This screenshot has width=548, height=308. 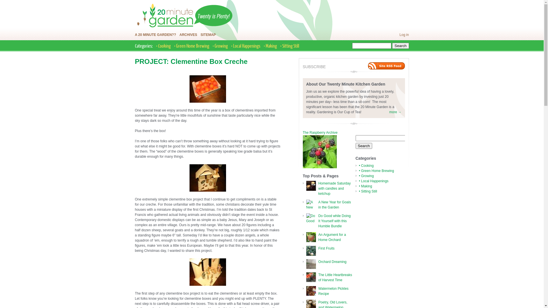 What do you see at coordinates (335, 221) in the screenshot?
I see `Do Good while Doing It Yourself with this Humble Bundle` at bounding box center [335, 221].